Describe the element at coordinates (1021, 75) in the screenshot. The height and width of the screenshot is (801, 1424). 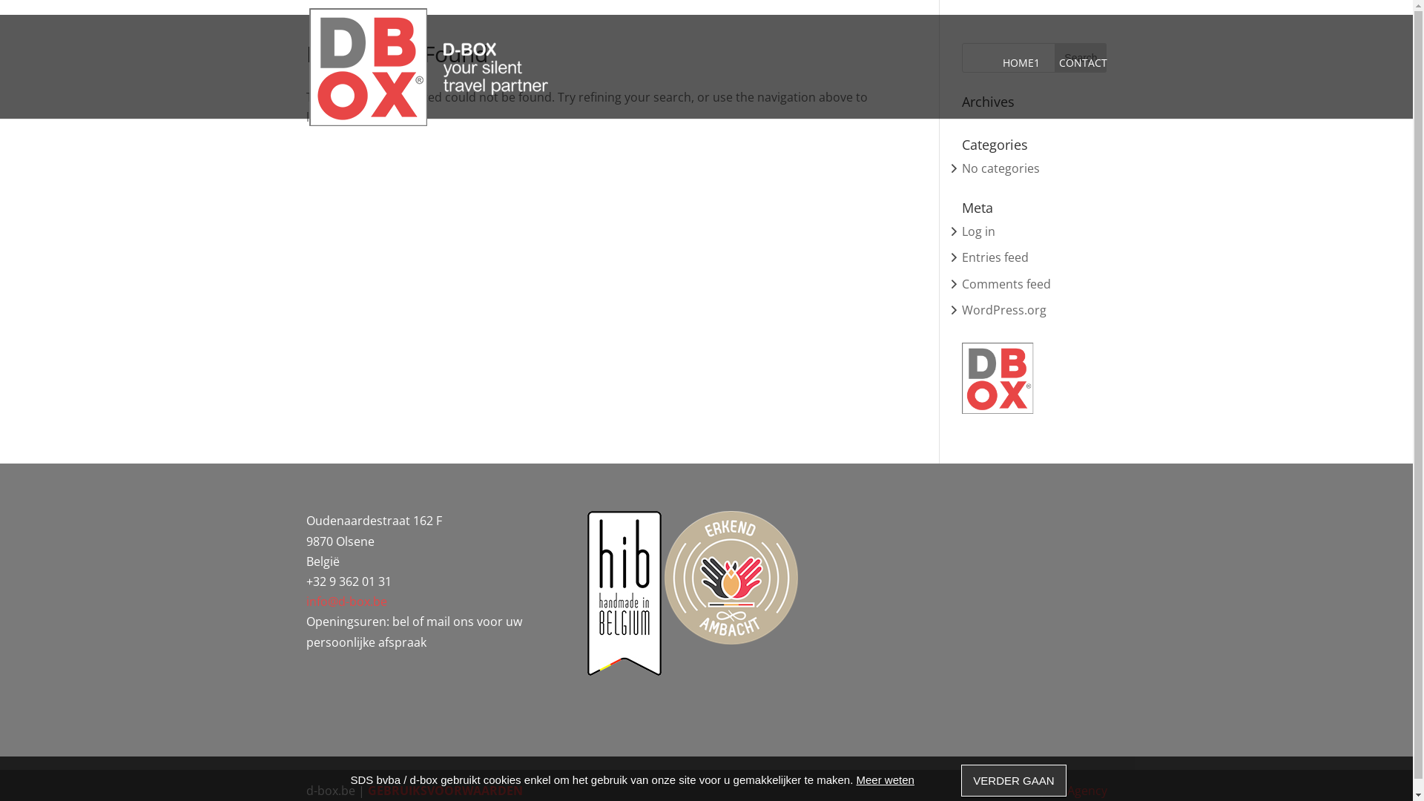
I see `HOME1` at that location.